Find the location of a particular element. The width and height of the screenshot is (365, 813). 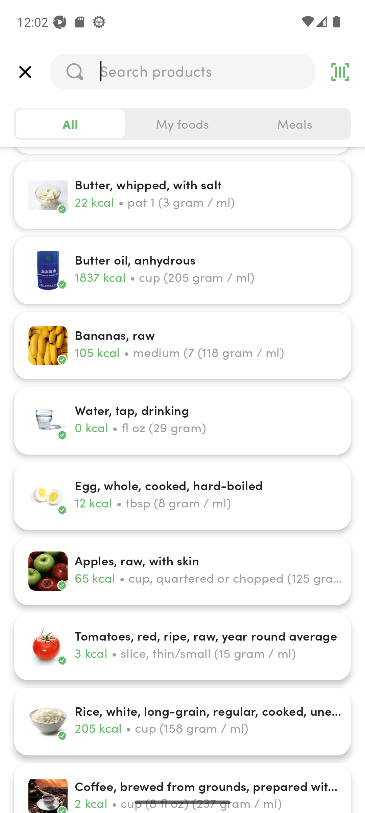

Meals is located at coordinates (294, 124).